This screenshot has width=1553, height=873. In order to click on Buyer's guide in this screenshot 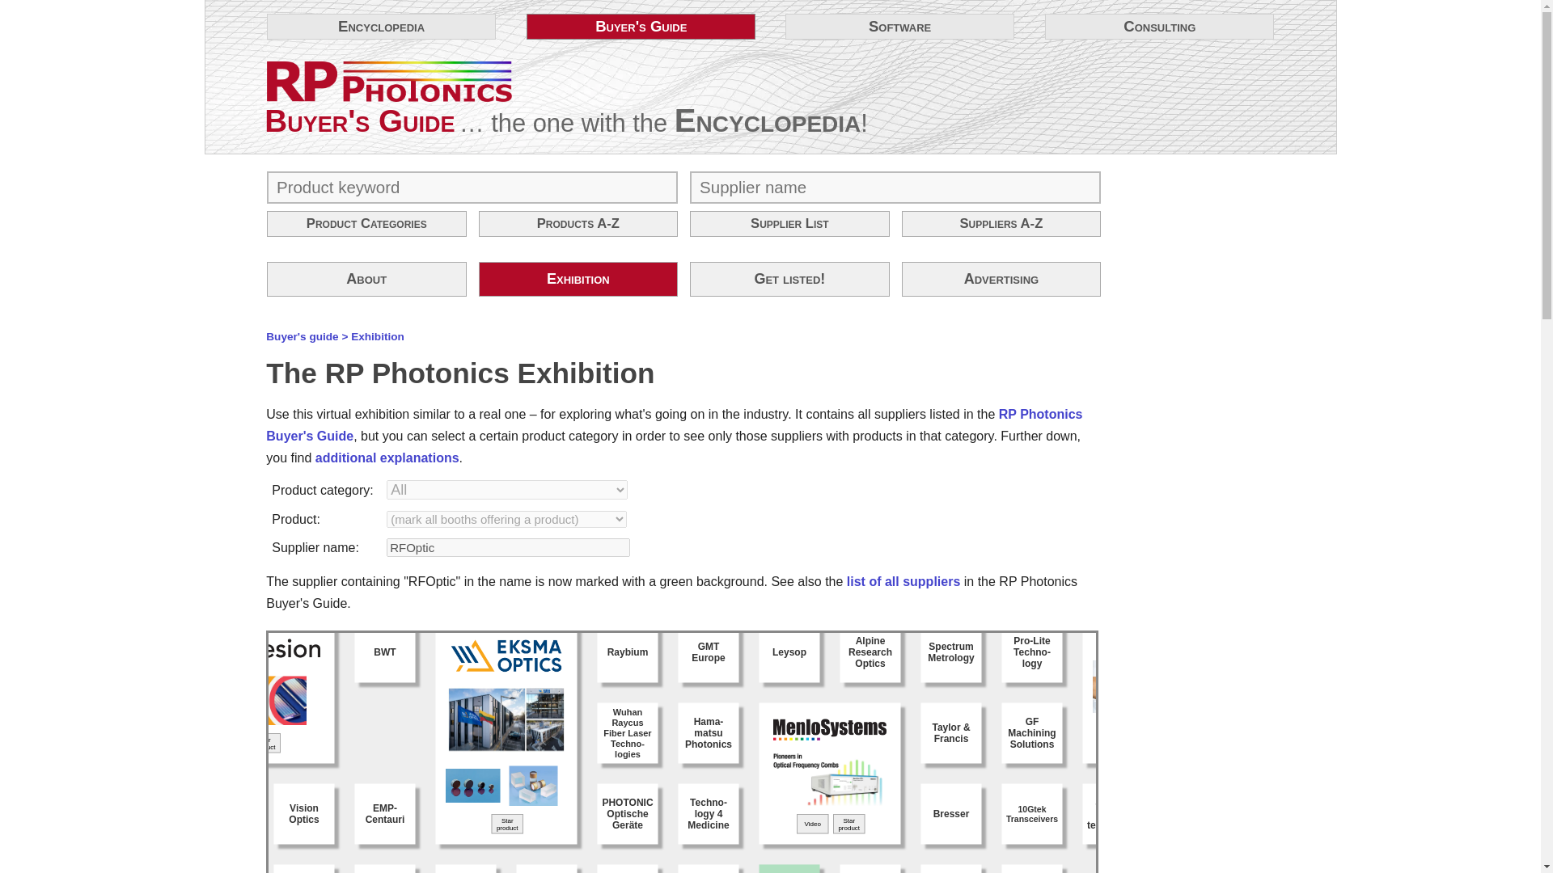, I will do `click(302, 336)`.